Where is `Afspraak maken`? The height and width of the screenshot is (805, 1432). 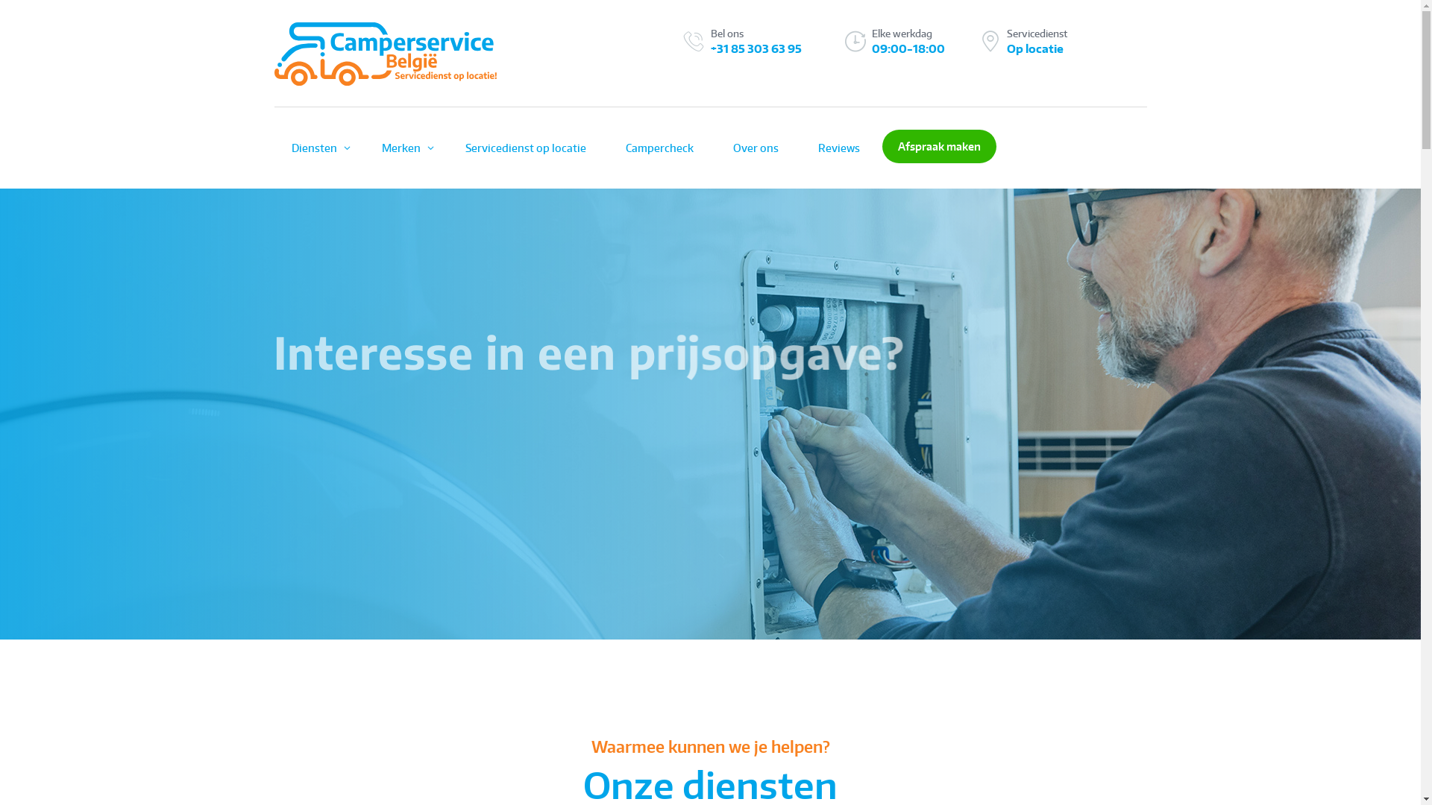 Afspraak maken is located at coordinates (938, 146).